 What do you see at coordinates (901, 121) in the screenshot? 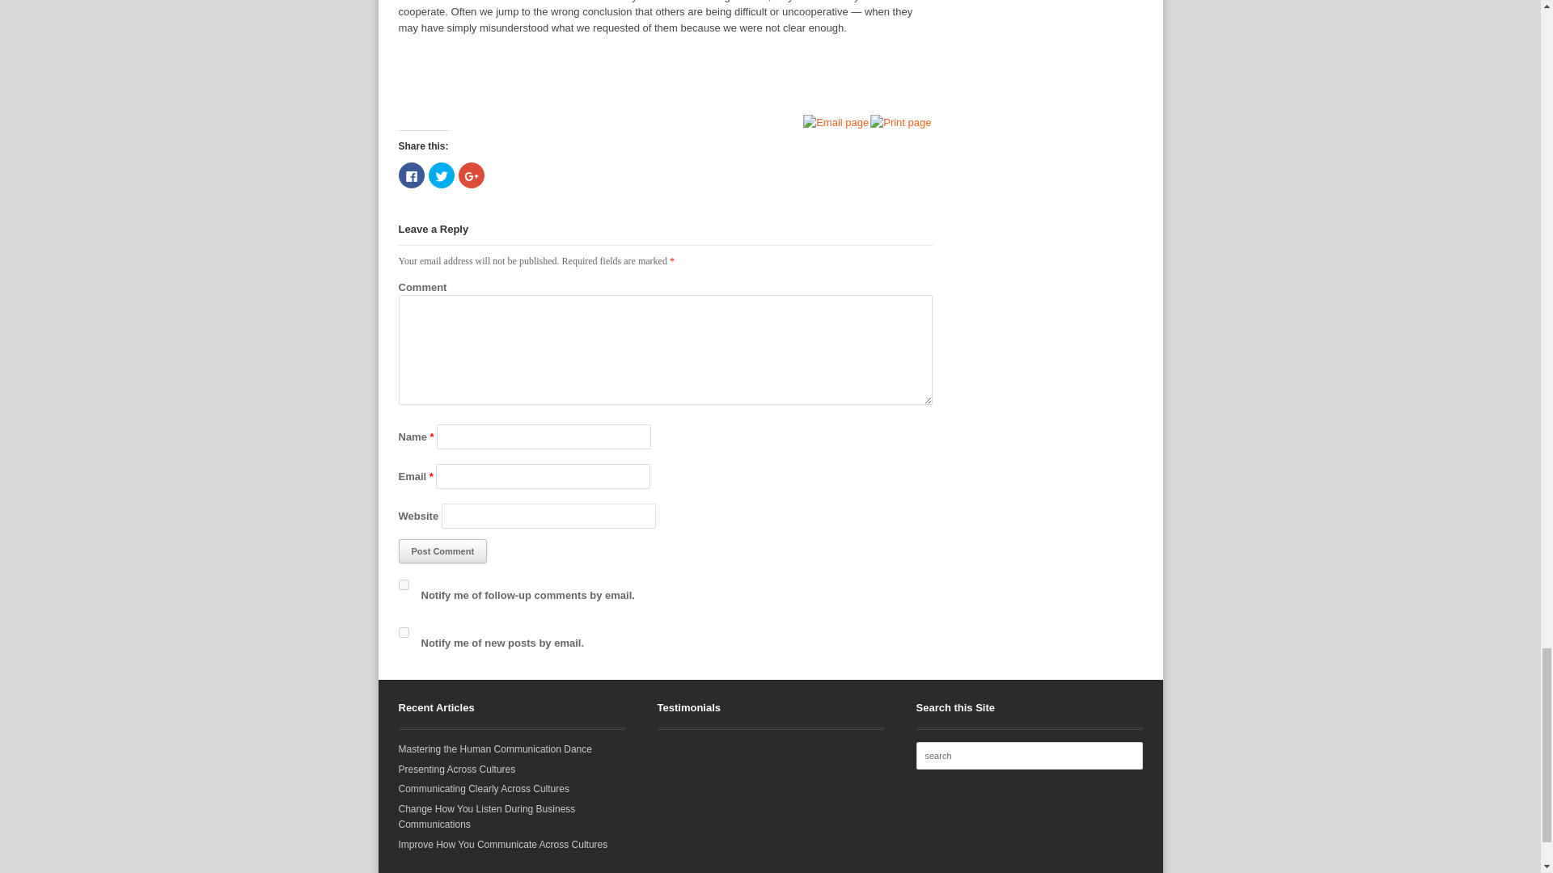
I see `Print page` at bounding box center [901, 121].